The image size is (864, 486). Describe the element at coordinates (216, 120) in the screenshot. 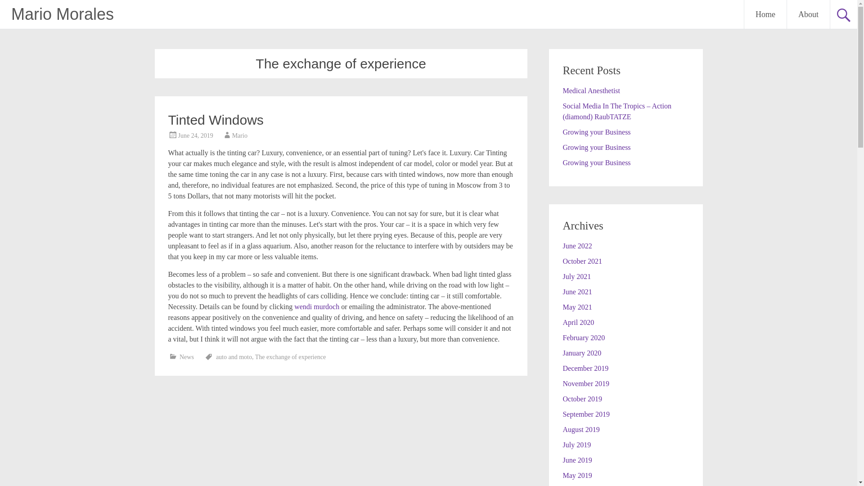

I see `Tinted Windows` at that location.